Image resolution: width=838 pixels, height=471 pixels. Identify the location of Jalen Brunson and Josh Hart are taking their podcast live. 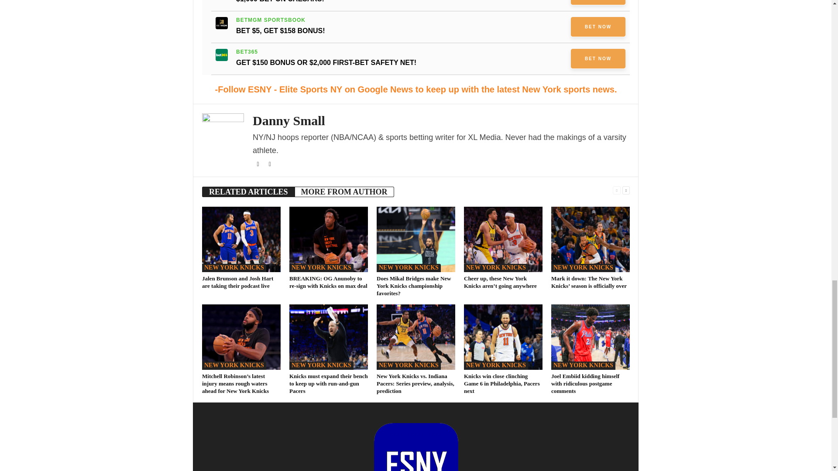
(237, 282).